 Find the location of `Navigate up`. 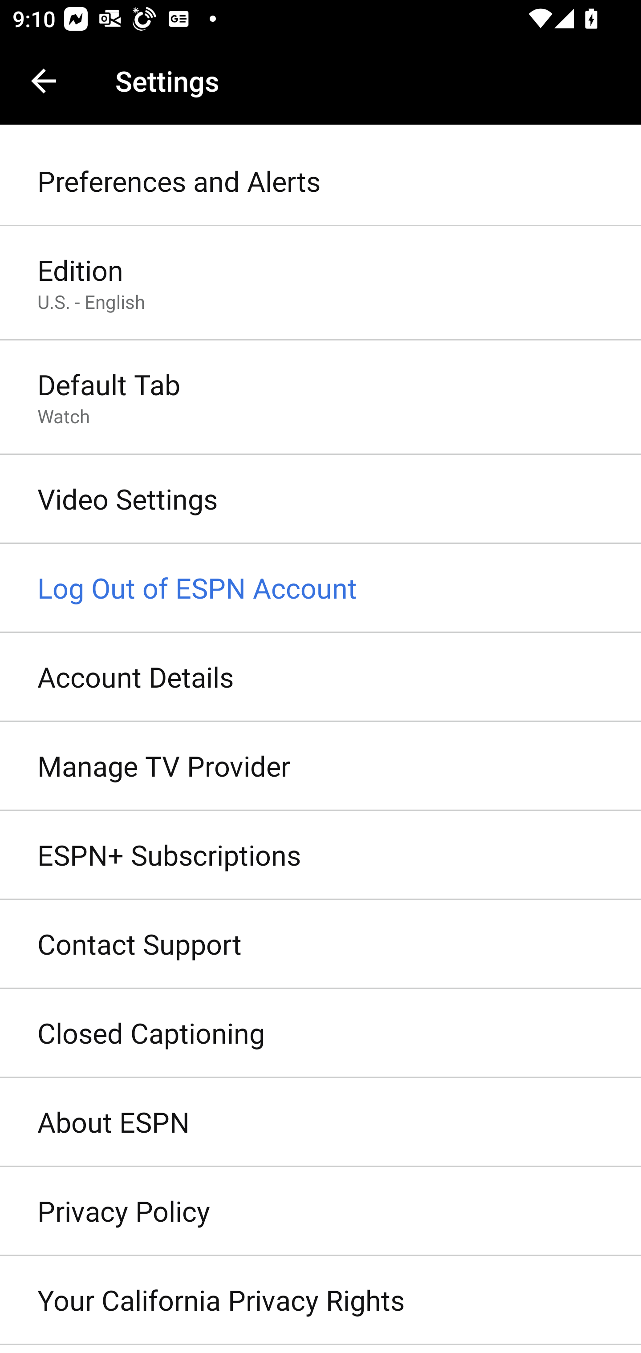

Navigate up is located at coordinates (44, 81).